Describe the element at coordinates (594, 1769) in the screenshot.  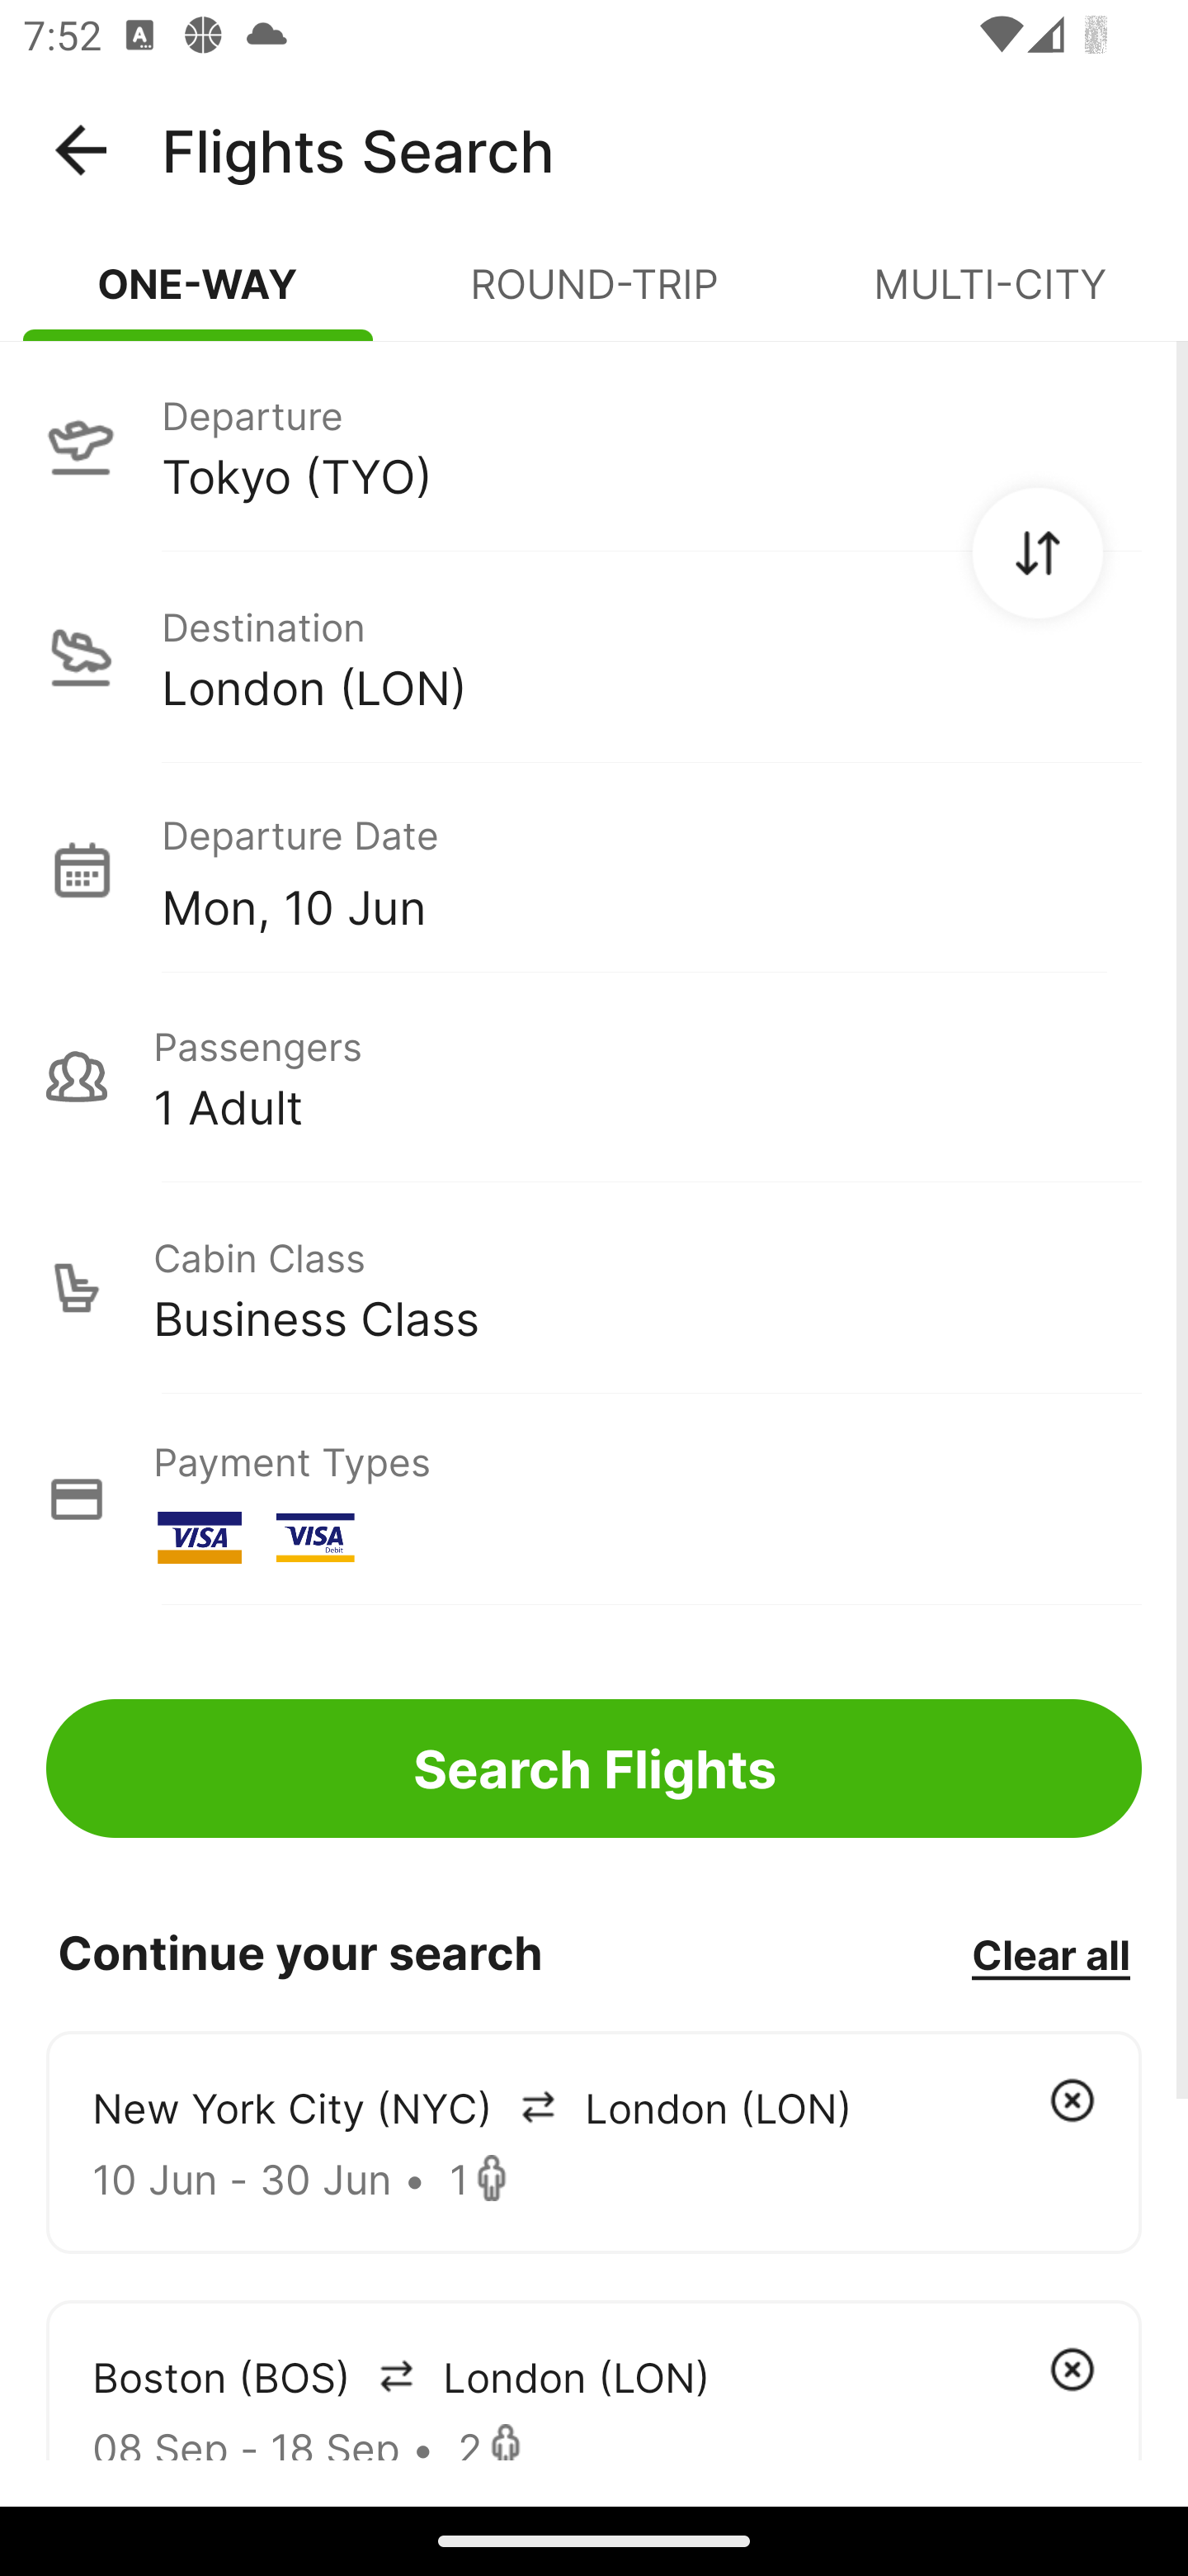
I see `Search Flights` at that location.